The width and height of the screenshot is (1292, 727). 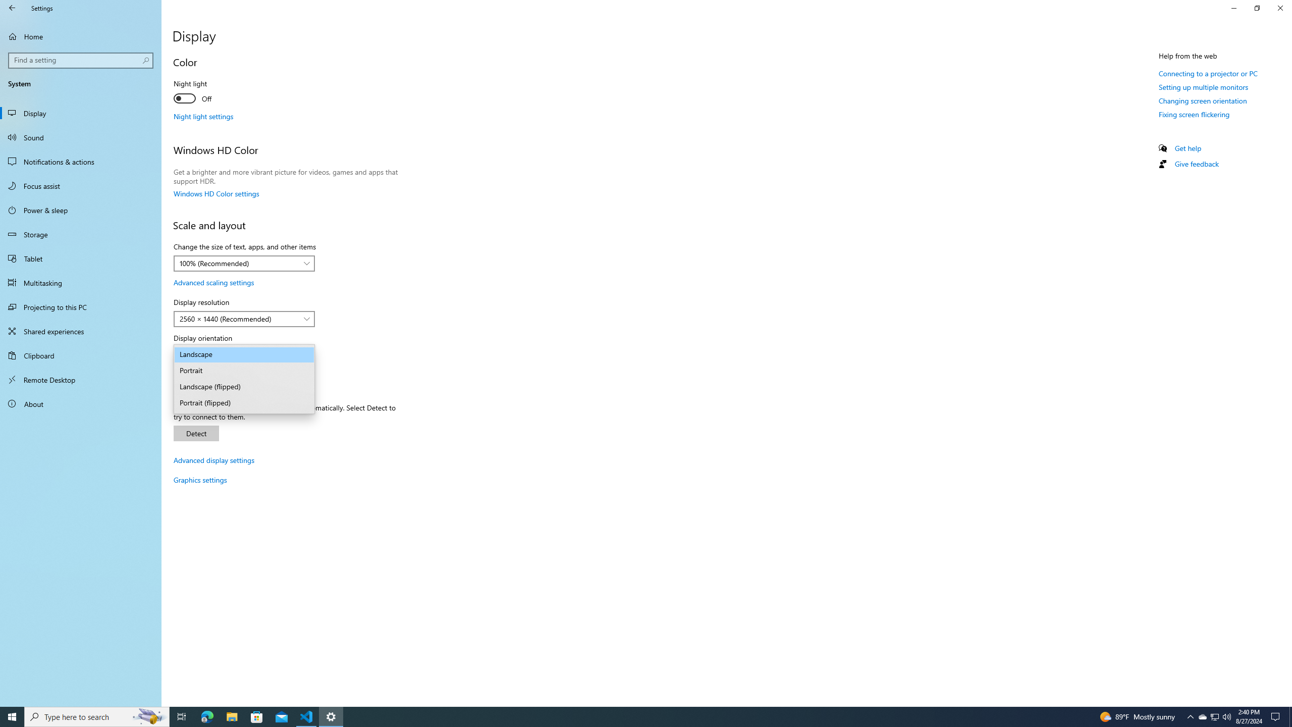 What do you see at coordinates (331, 717) in the screenshot?
I see `Storage` at bounding box center [331, 717].